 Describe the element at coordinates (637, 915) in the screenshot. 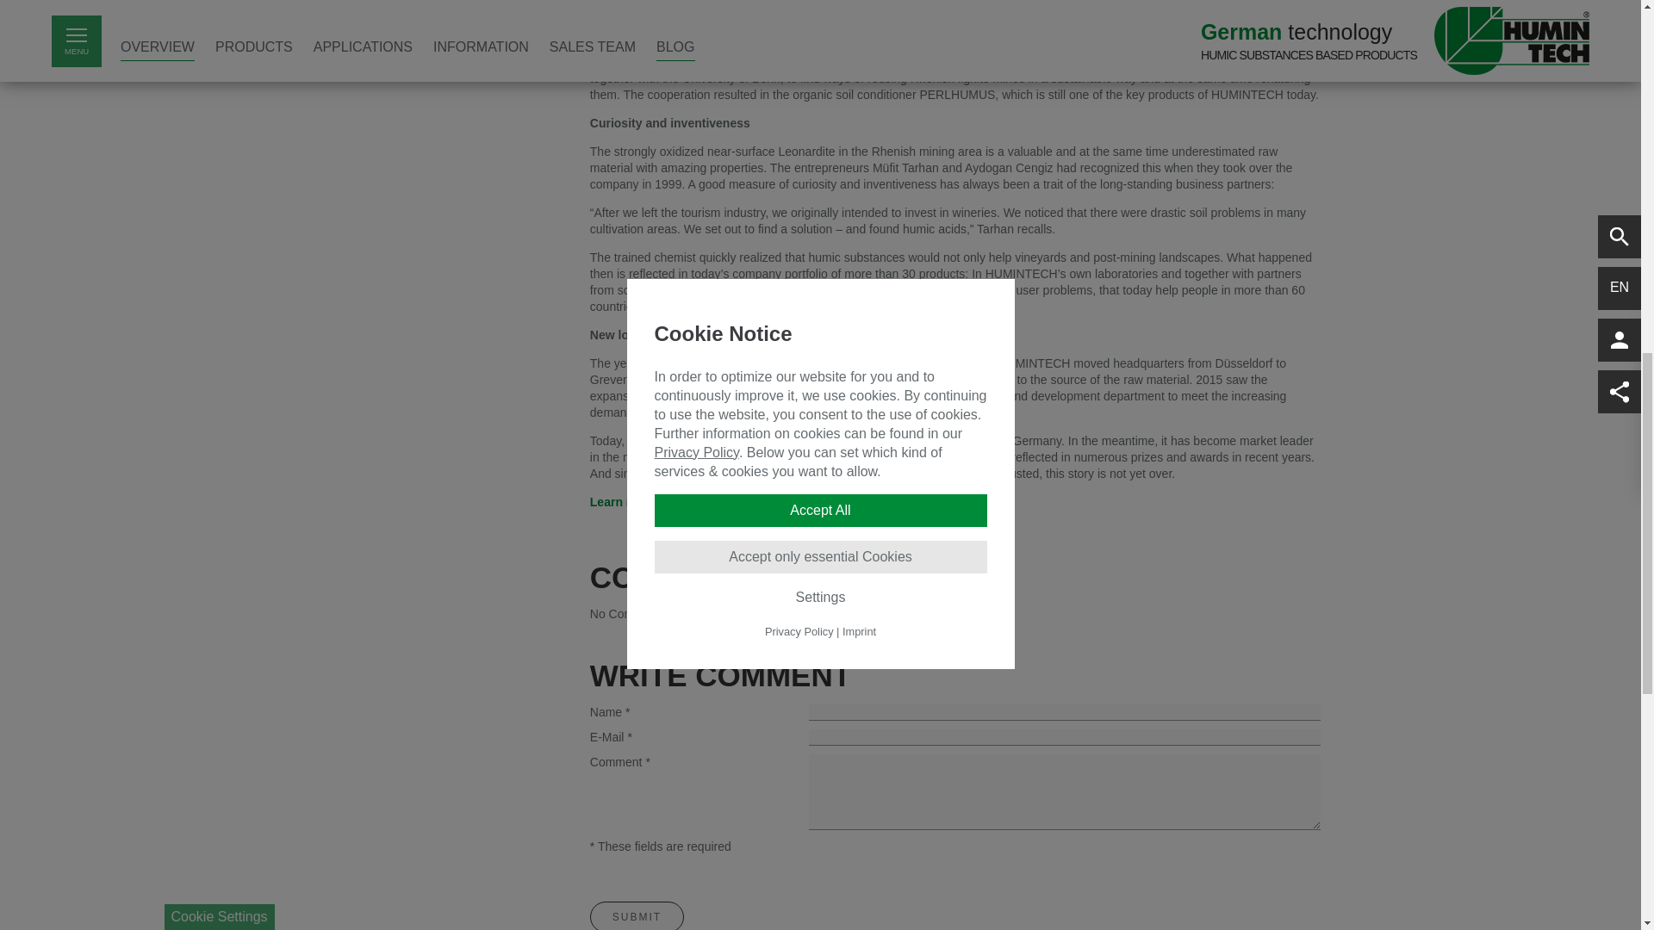

I see `Submit` at that location.